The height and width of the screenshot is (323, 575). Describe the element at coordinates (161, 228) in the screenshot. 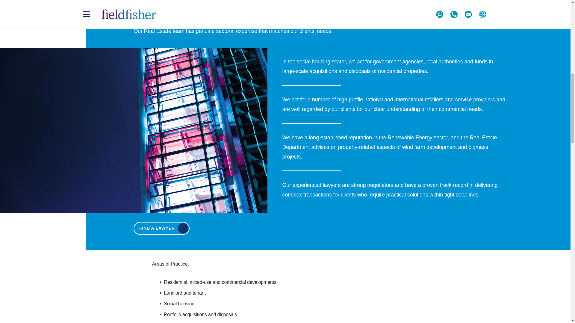

I see `FIND A LAWYER` at that location.